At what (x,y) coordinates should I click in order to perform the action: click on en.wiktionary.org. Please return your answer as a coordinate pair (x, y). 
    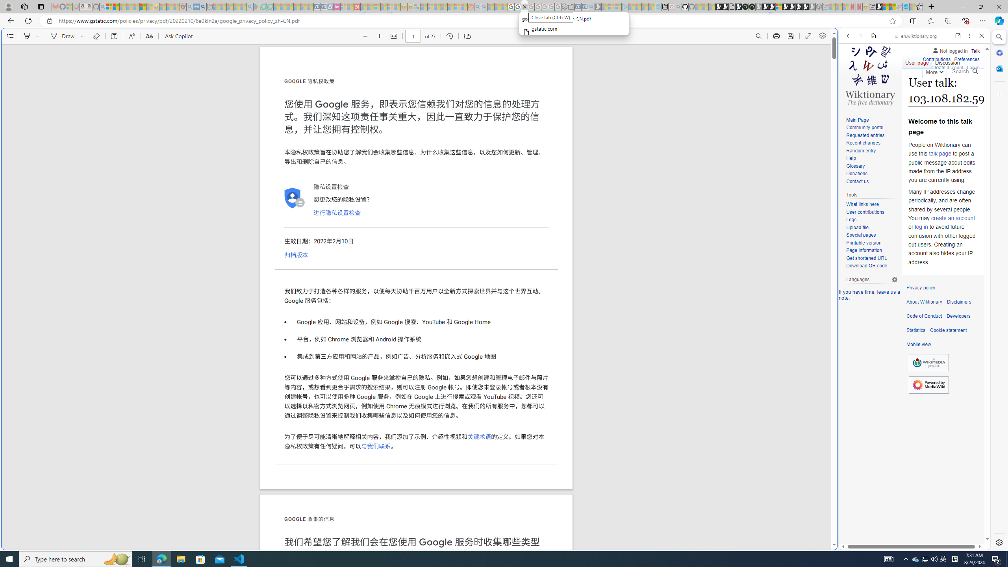
    Looking at the image, I should click on (916, 36).